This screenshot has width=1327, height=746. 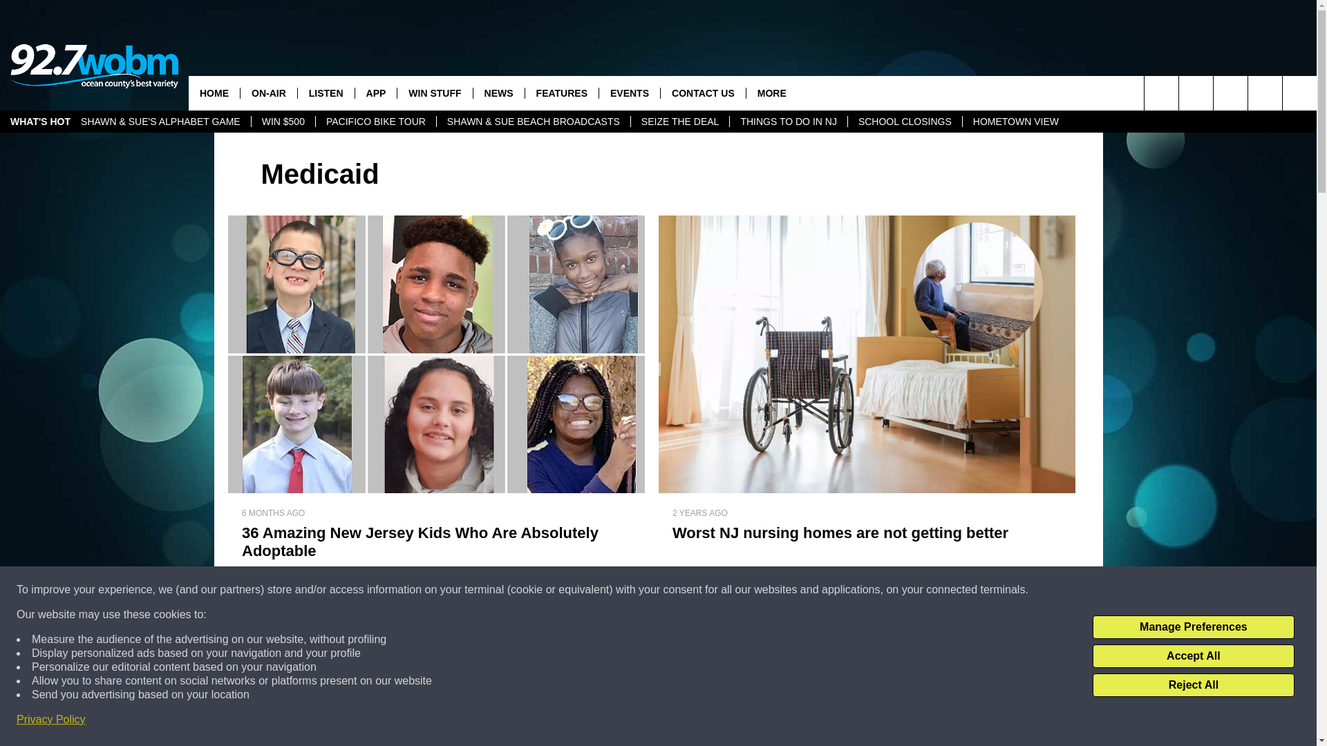 What do you see at coordinates (326, 93) in the screenshot?
I see `LISTEN` at bounding box center [326, 93].